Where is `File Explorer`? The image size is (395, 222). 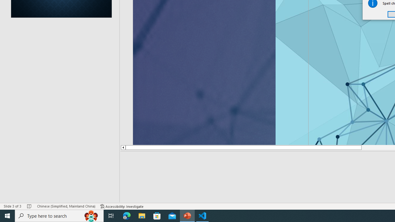
File Explorer is located at coordinates (142, 216).